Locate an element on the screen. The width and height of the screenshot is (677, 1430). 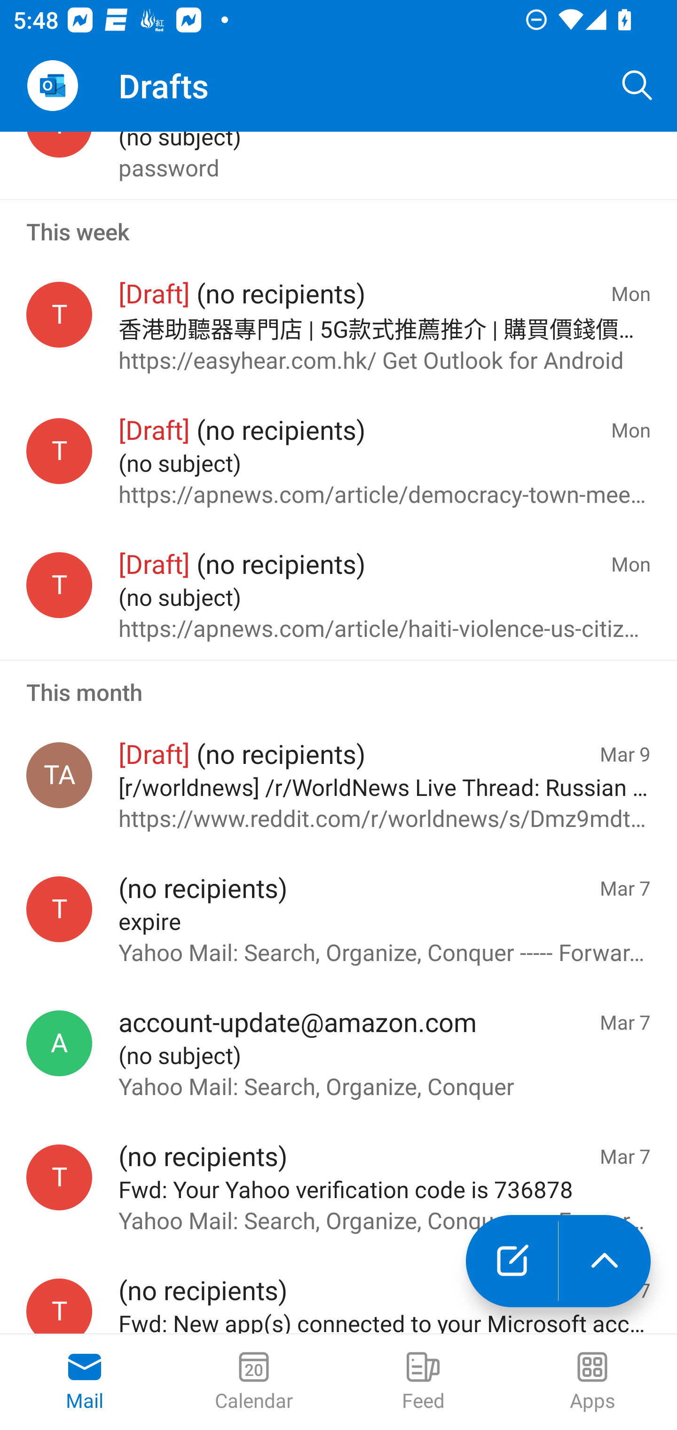
testappium002@outlook.com is located at coordinates (59, 585).